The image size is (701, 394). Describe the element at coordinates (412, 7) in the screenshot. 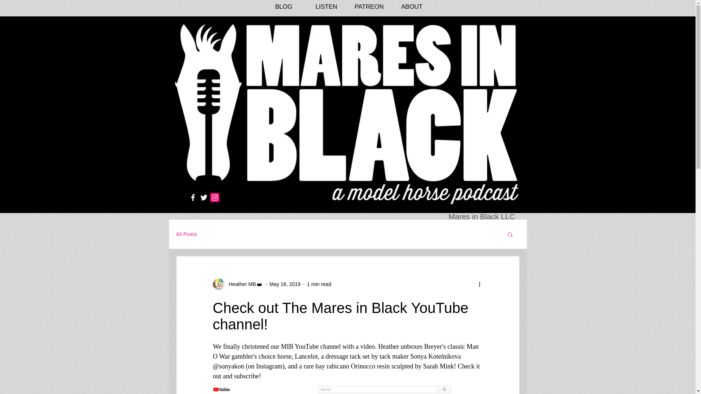

I see `ABOUT` at that location.